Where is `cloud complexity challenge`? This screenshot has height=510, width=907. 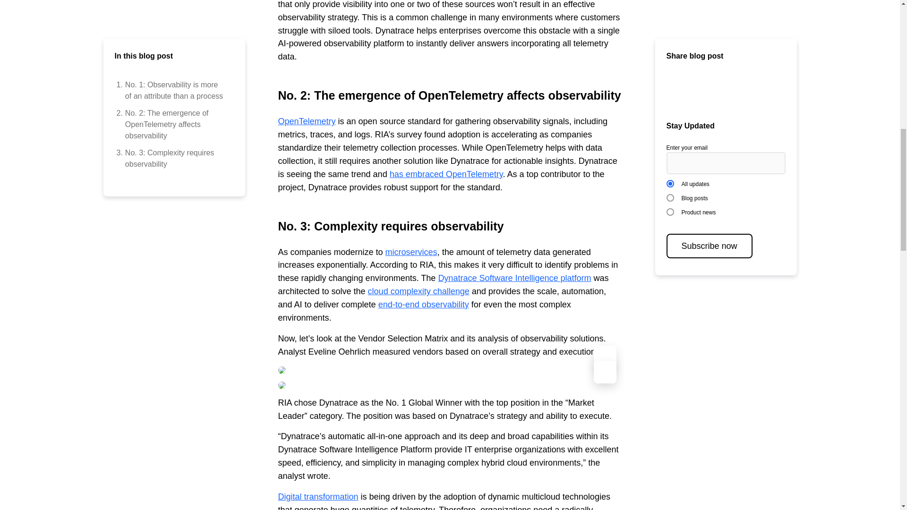 cloud complexity challenge is located at coordinates (419, 291).